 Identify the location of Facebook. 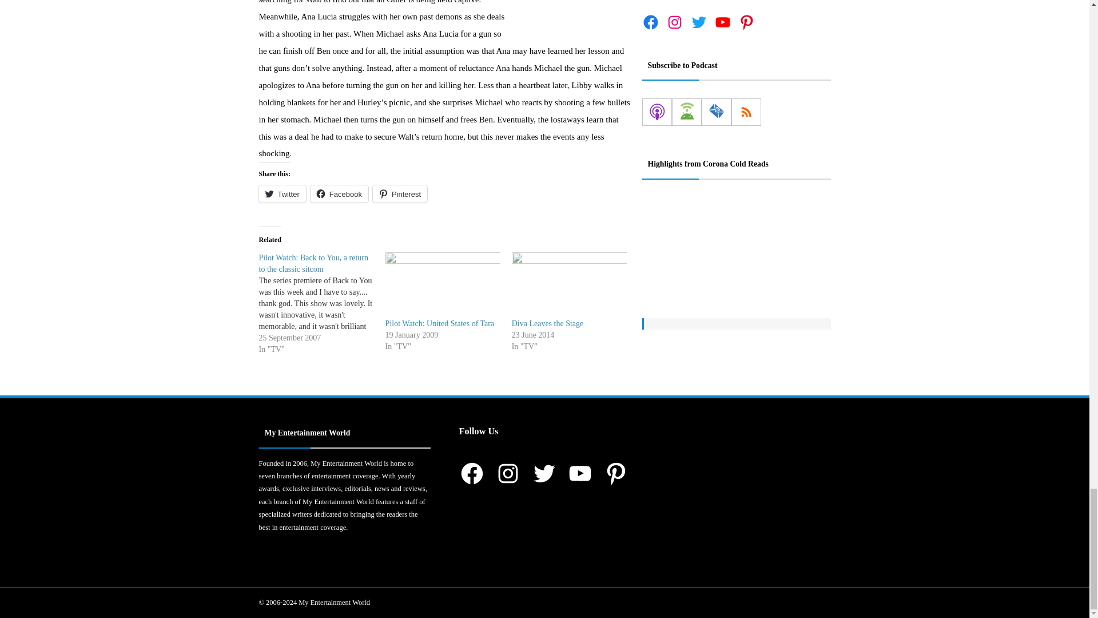
(339, 194).